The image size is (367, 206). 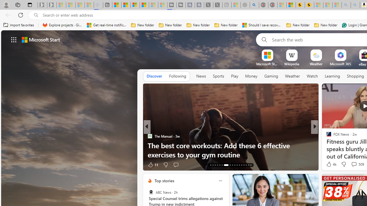 What do you see at coordinates (224, 165) in the screenshot?
I see `AutomationID: tab-19` at bounding box center [224, 165].